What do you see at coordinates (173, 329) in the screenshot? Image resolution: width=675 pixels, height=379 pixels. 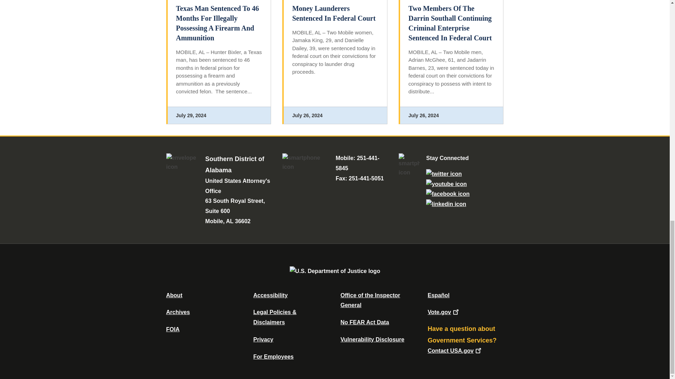 I see `Office of Information Policy` at bounding box center [173, 329].